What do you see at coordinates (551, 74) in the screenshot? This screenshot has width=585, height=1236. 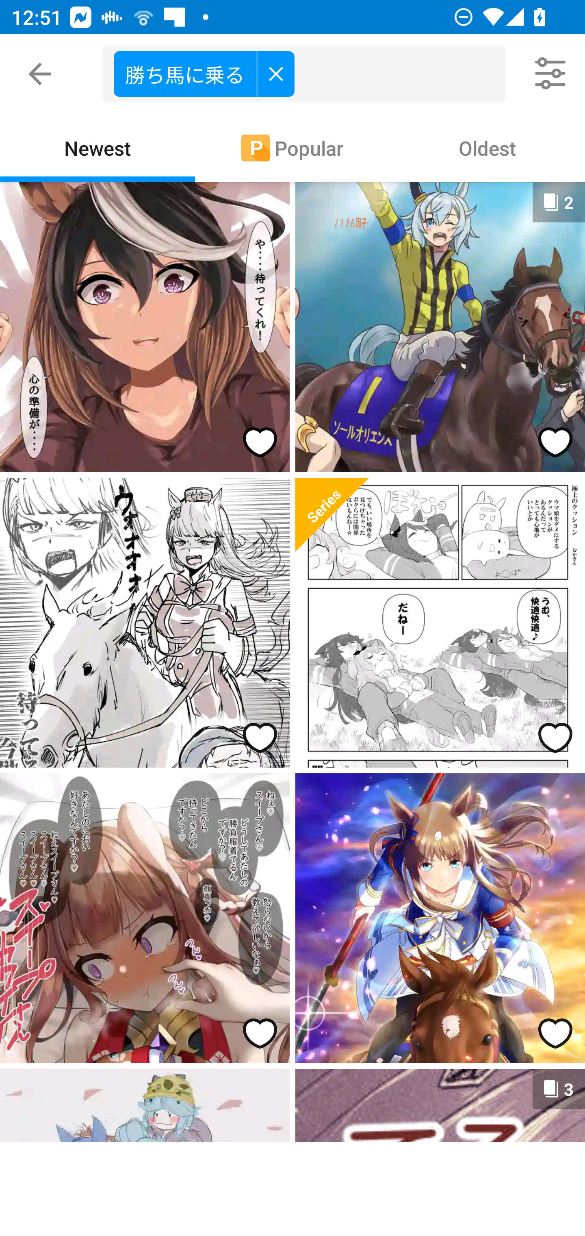 I see `Filters` at bounding box center [551, 74].